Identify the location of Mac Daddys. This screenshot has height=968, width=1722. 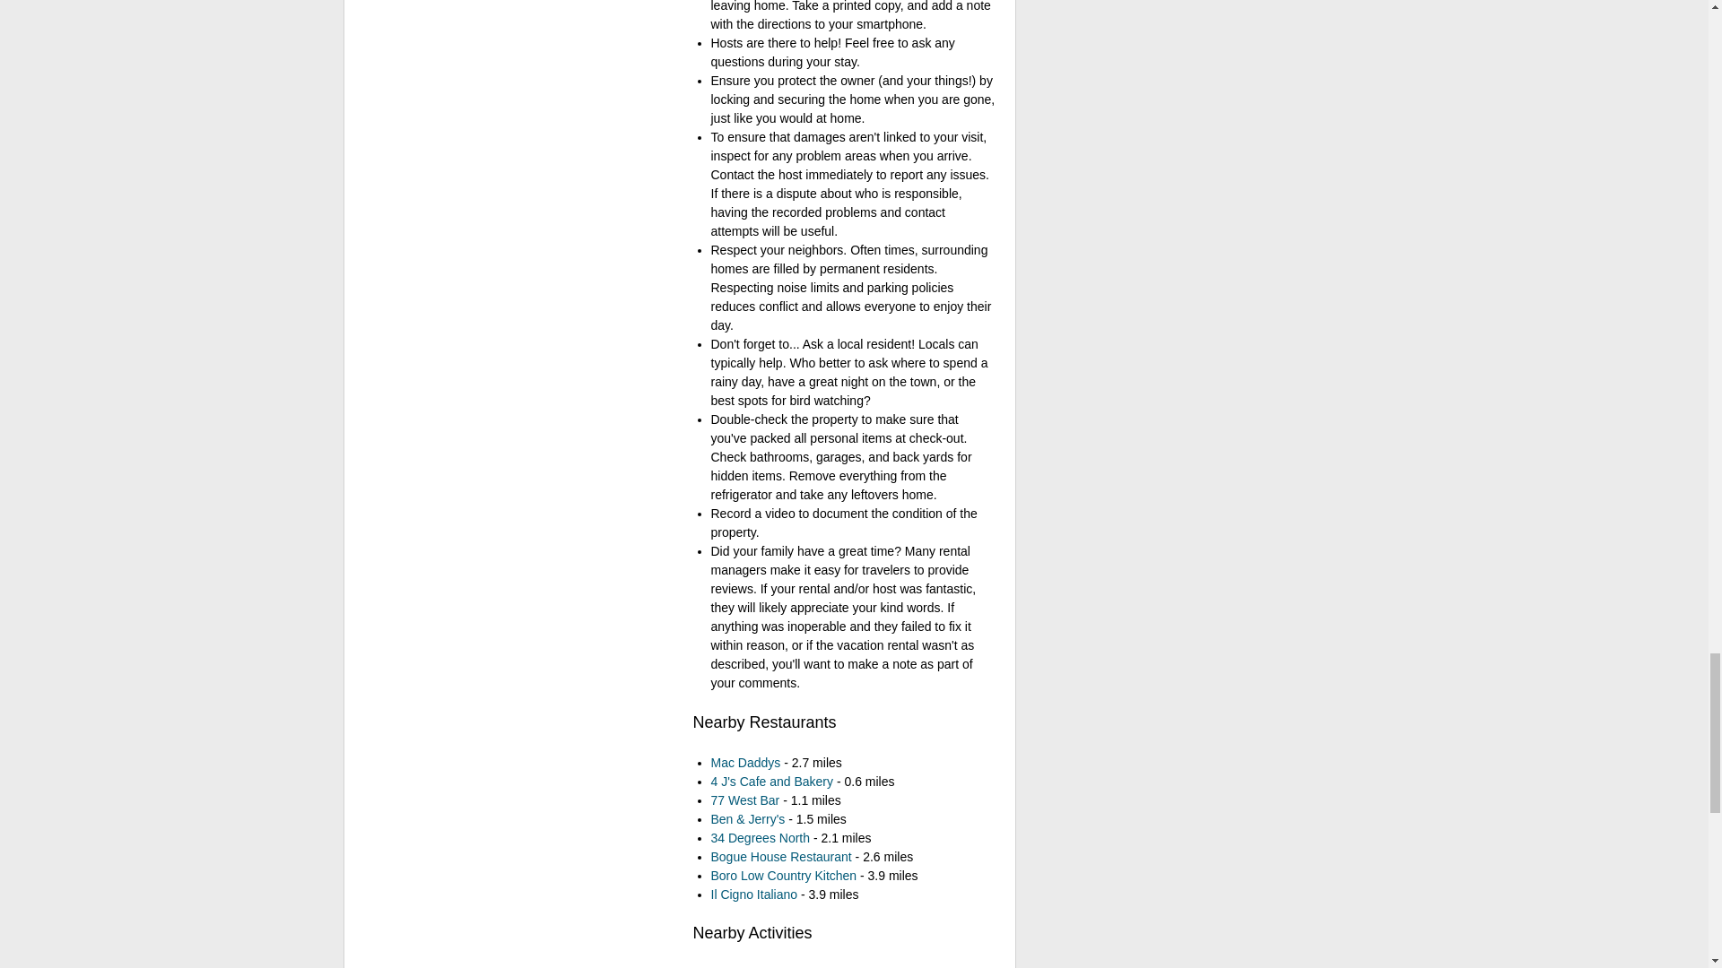
(744, 762).